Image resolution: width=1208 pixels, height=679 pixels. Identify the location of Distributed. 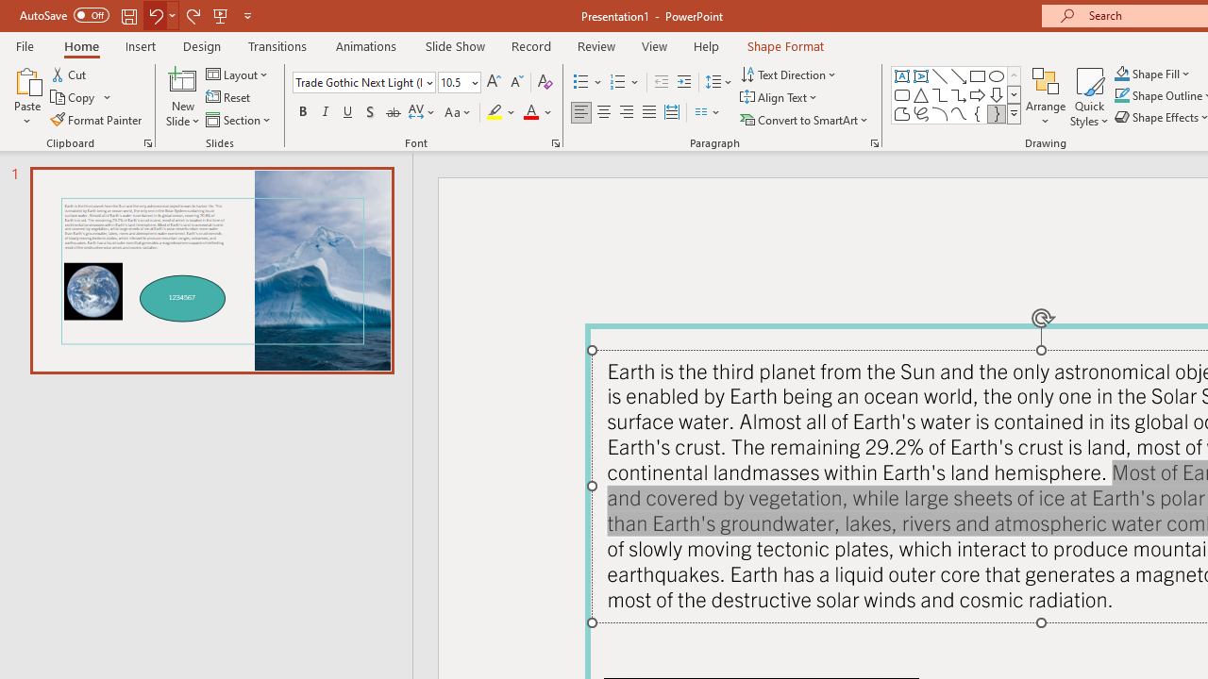
(672, 113).